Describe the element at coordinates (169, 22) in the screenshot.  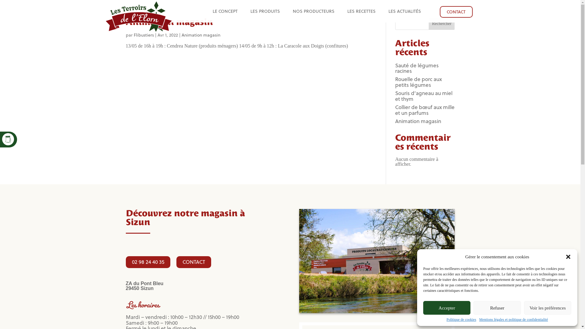
I see `Animation magasin` at that location.